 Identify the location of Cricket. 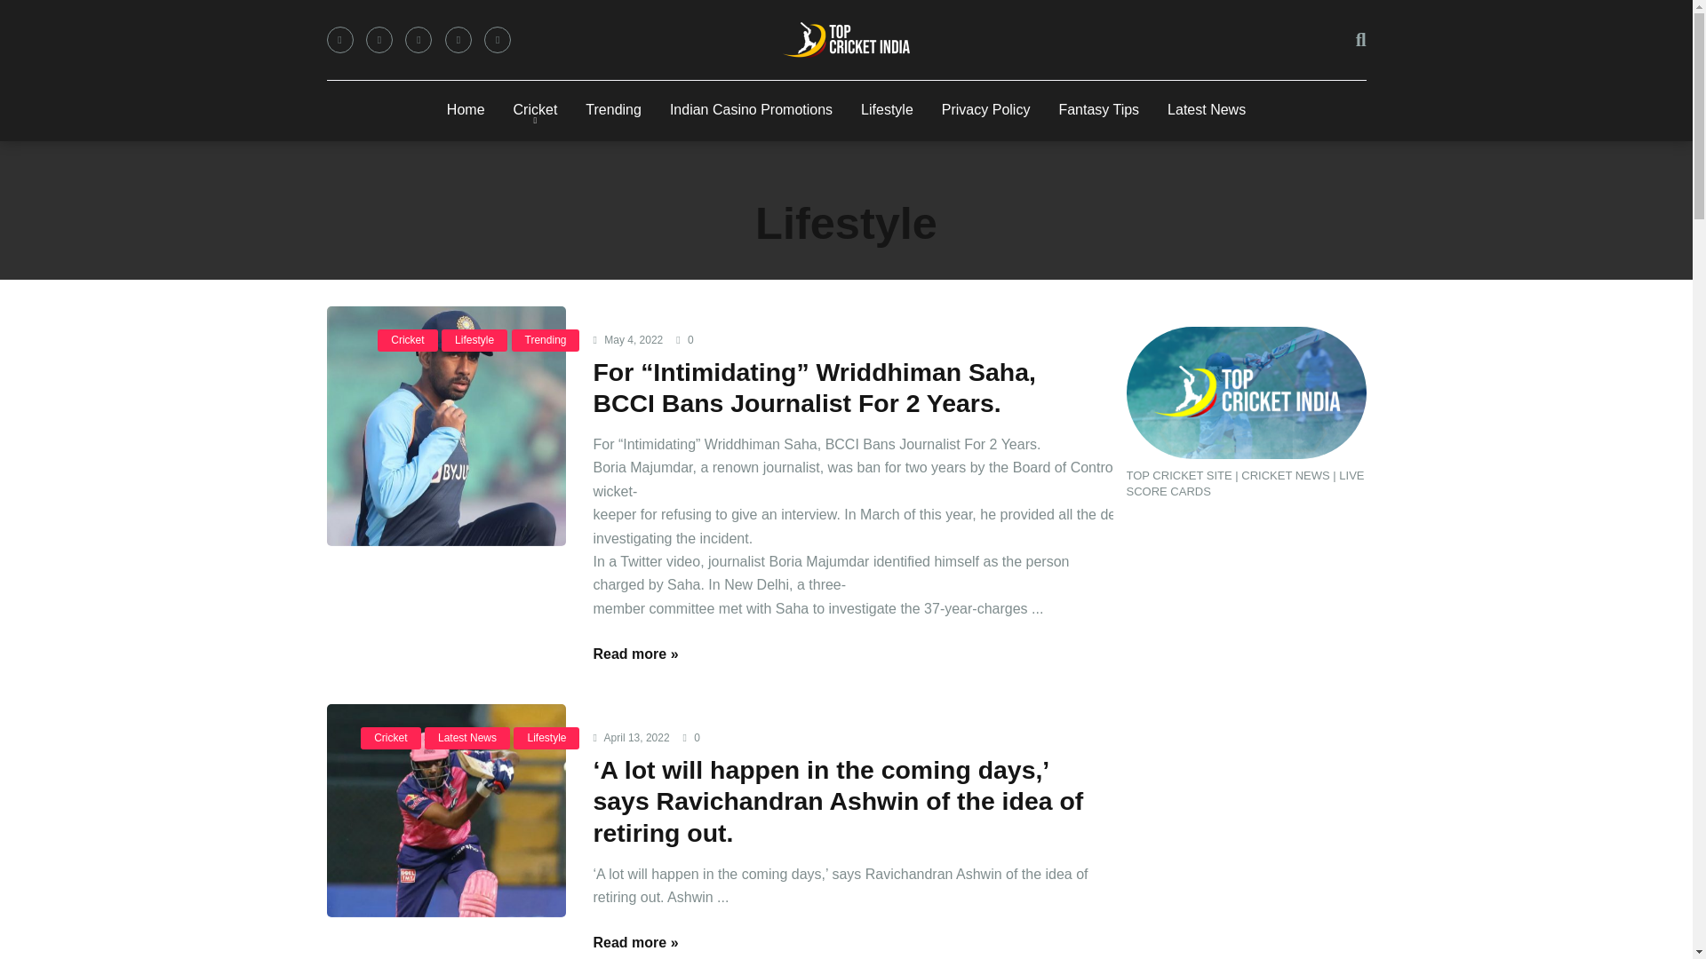
(389, 737).